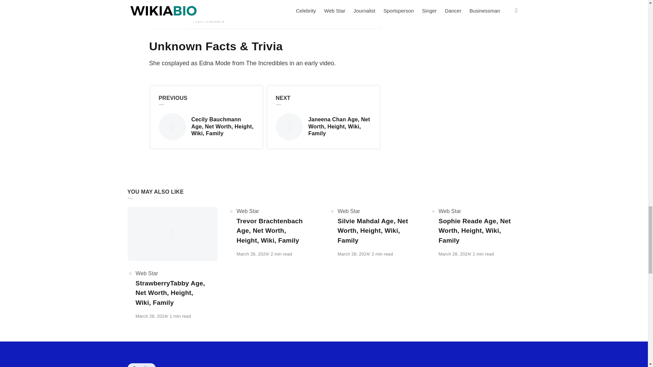 This screenshot has width=653, height=367. What do you see at coordinates (323, 126) in the screenshot?
I see `Janeena Chan Age, Net Worth, Height, Wiki, Family` at bounding box center [323, 126].